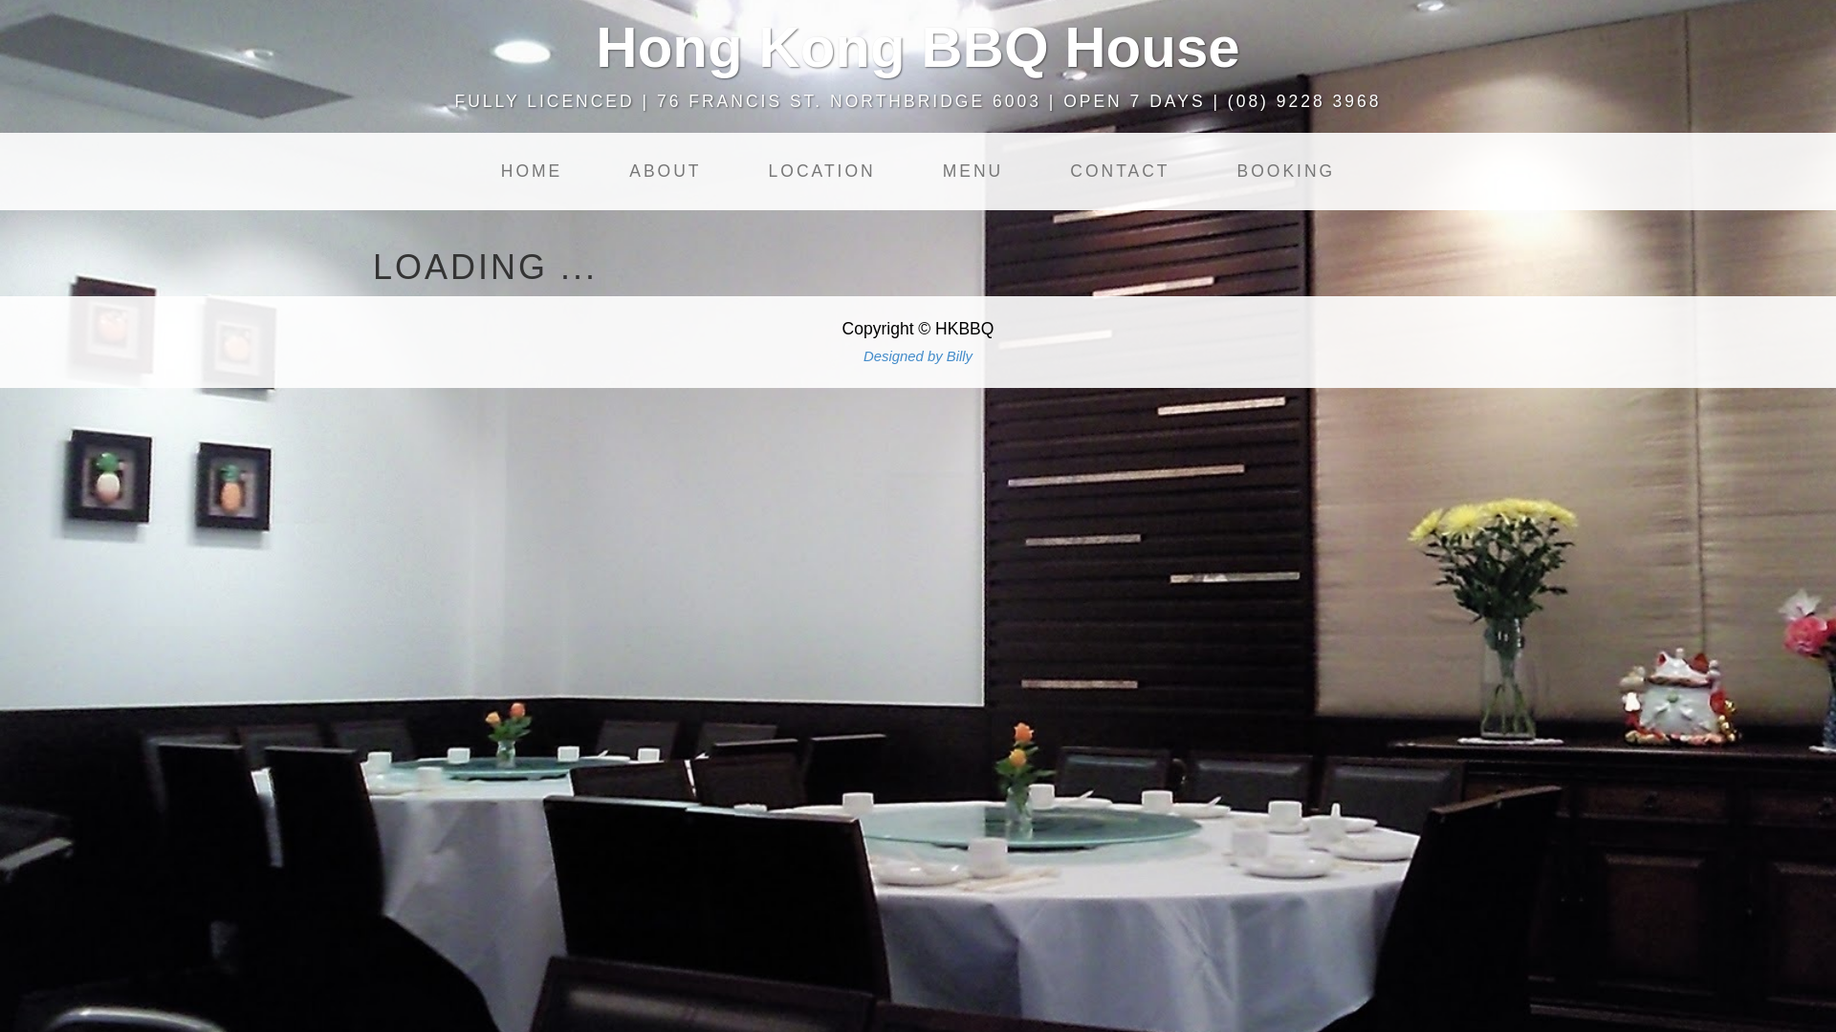  What do you see at coordinates (532, 172) in the screenshot?
I see `HOME` at bounding box center [532, 172].